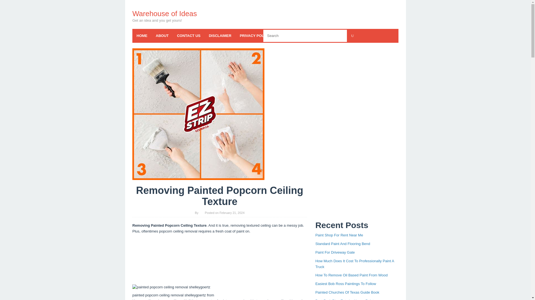 The height and width of the screenshot is (300, 535). I want to click on Paint For Driveway Gate, so click(335, 252).